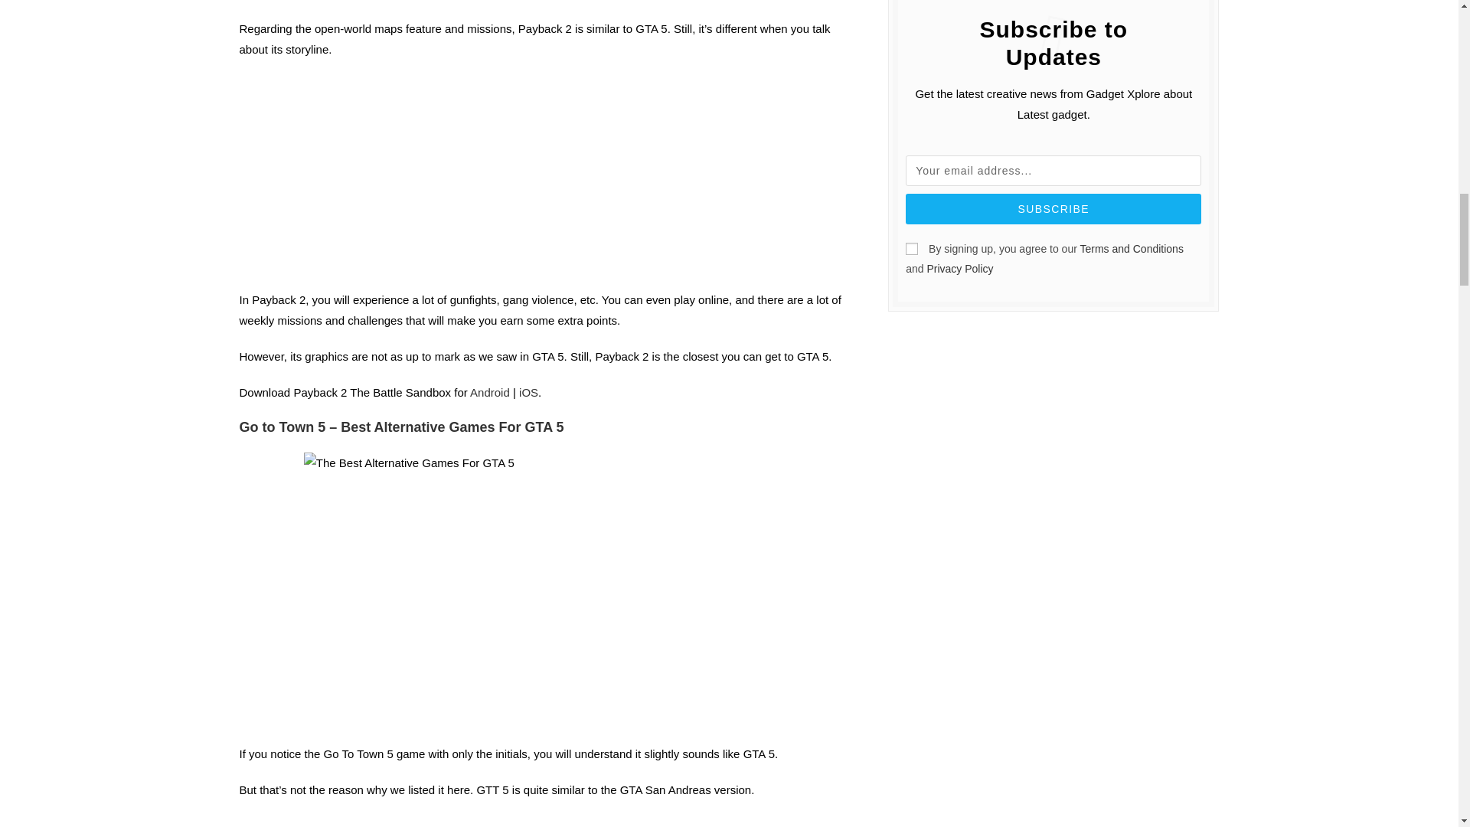 The image size is (1470, 827). I want to click on on, so click(911, 248).